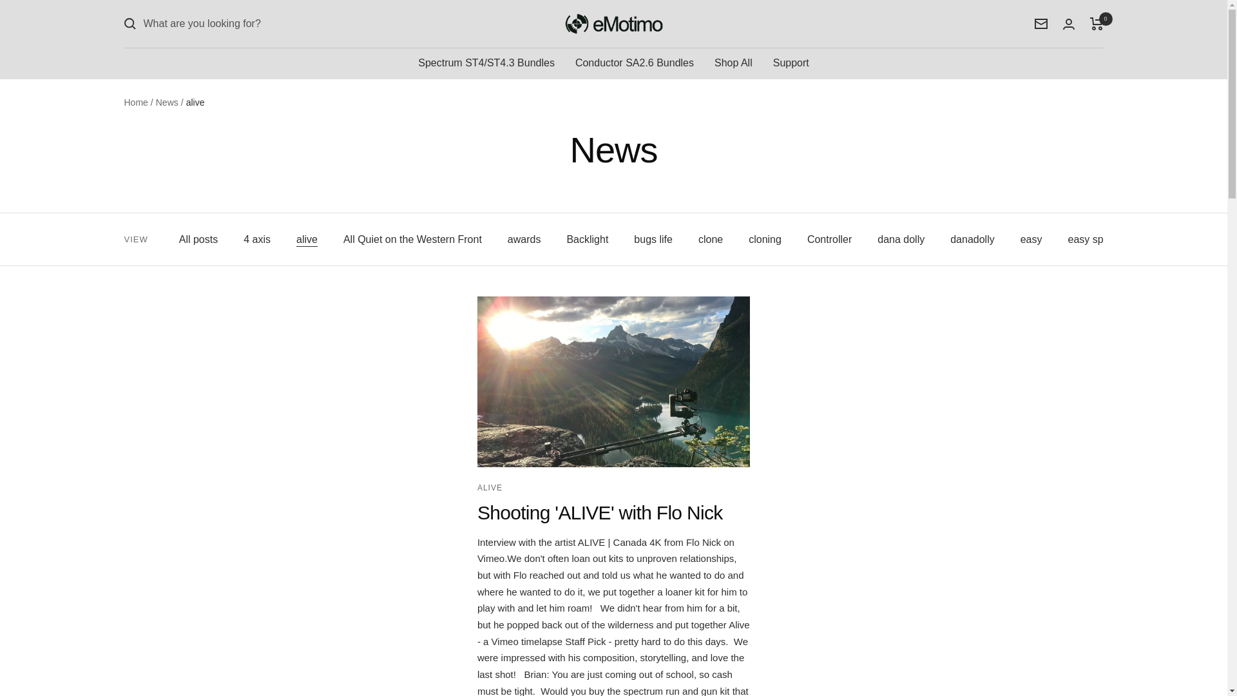 The height and width of the screenshot is (696, 1237). Describe the element at coordinates (412, 239) in the screenshot. I see `All Quiet on the Western Front` at that location.